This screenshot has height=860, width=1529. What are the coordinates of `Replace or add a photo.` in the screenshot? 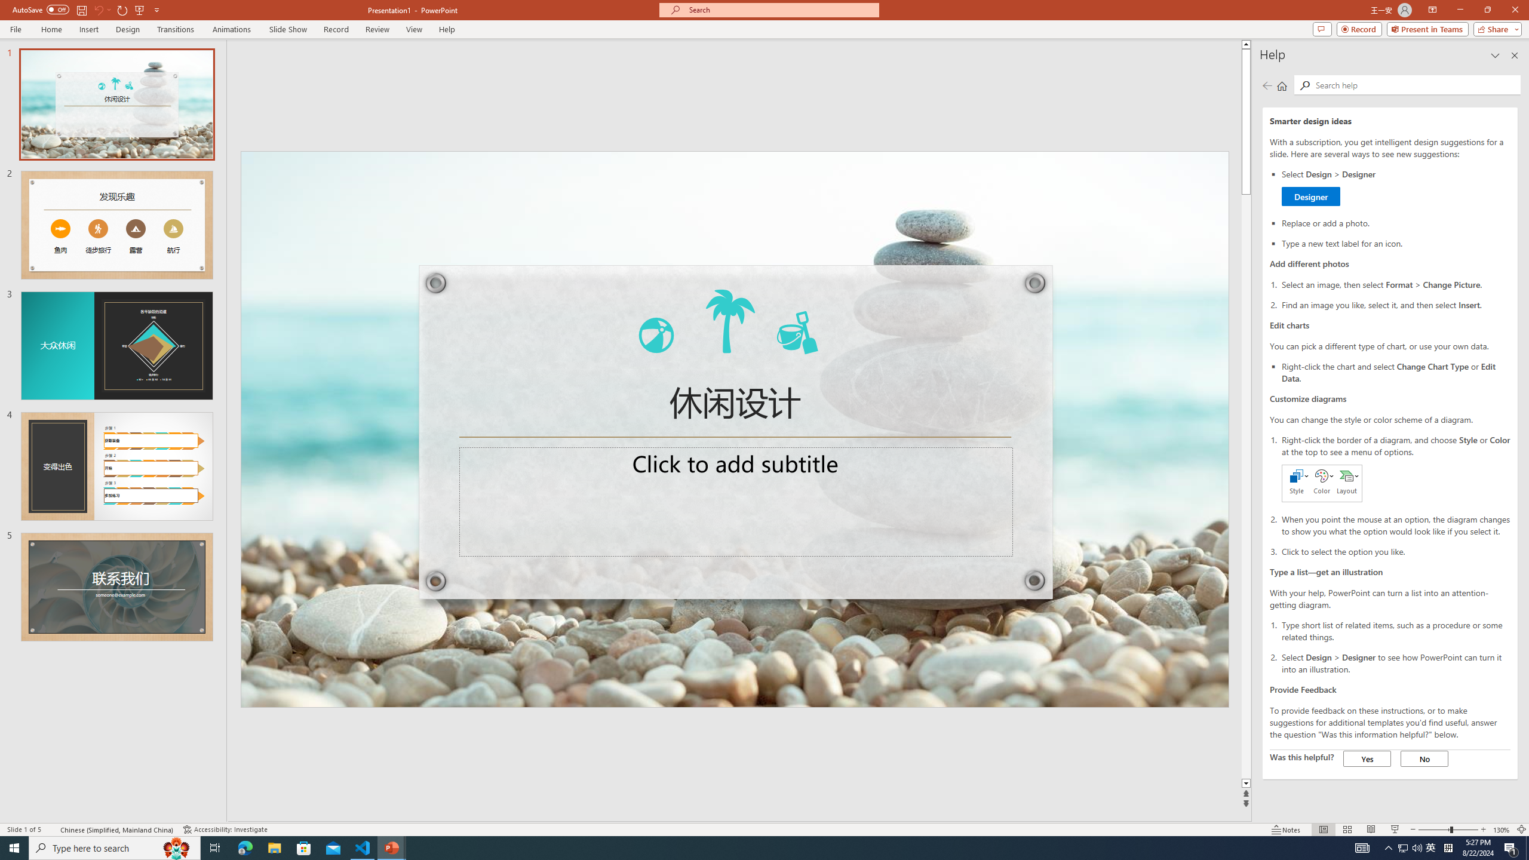 It's located at (1396, 222).